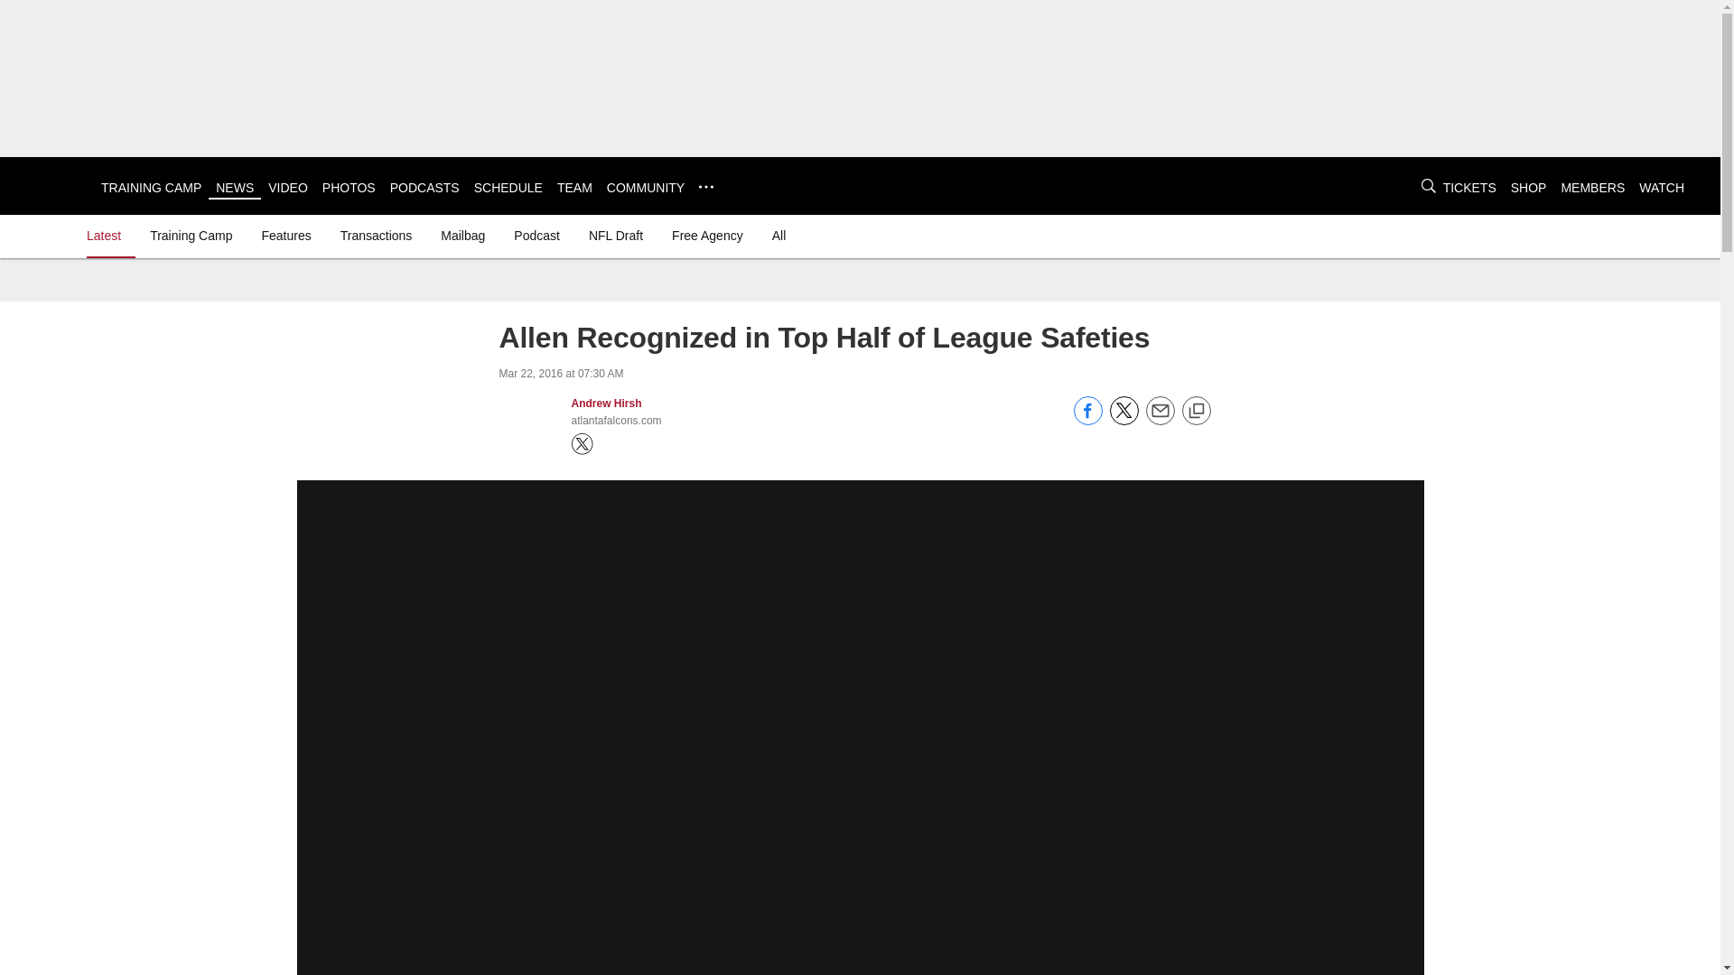 This screenshot has height=975, width=1734. I want to click on TEAM, so click(574, 188).